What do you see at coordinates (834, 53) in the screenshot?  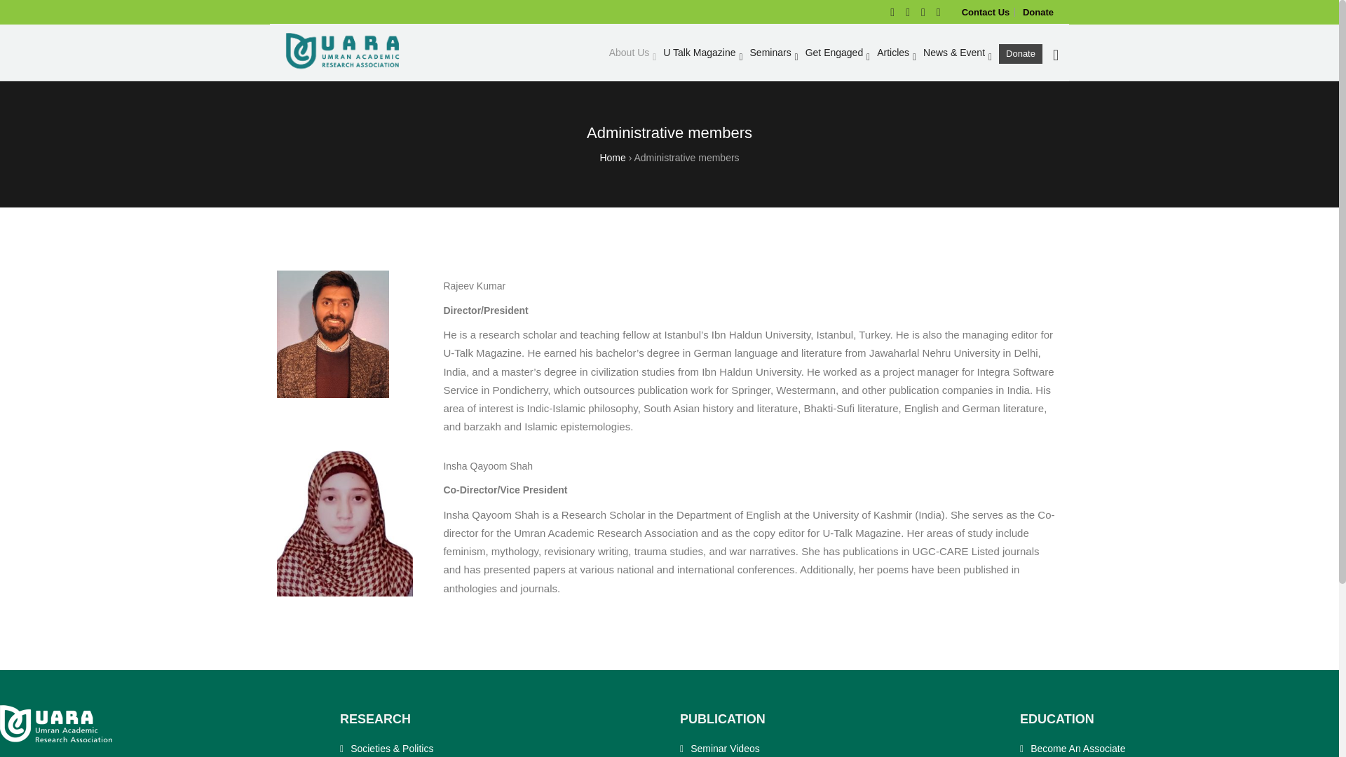 I see `Get Engaged` at bounding box center [834, 53].